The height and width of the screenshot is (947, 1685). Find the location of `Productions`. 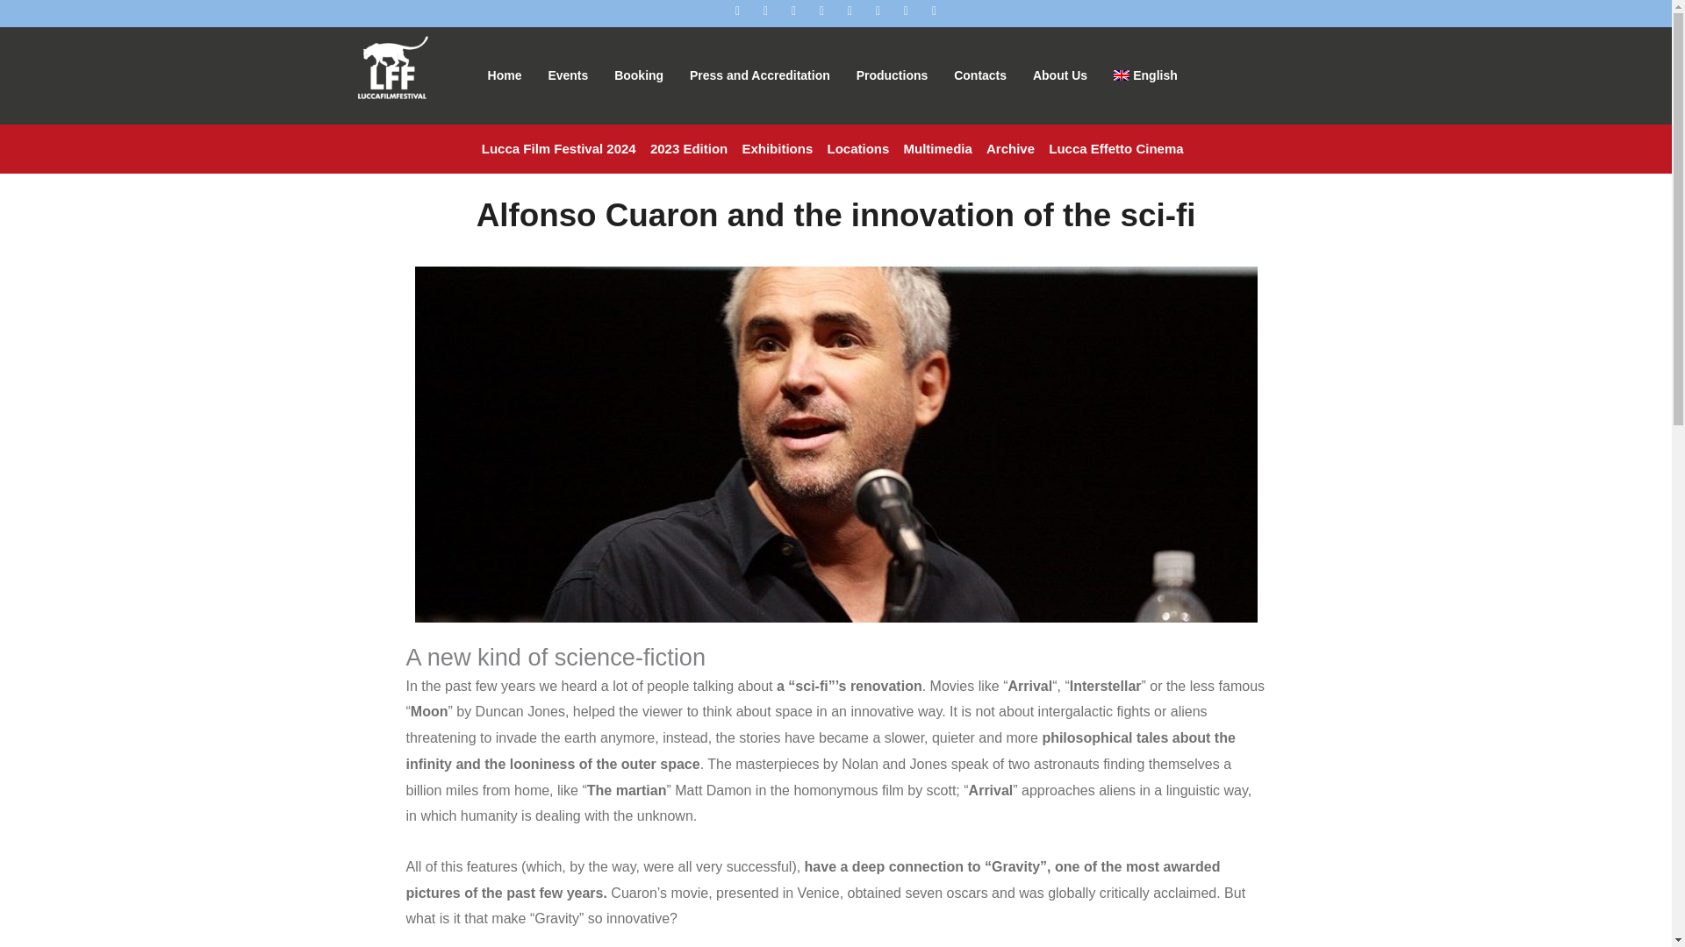

Productions is located at coordinates (893, 75).